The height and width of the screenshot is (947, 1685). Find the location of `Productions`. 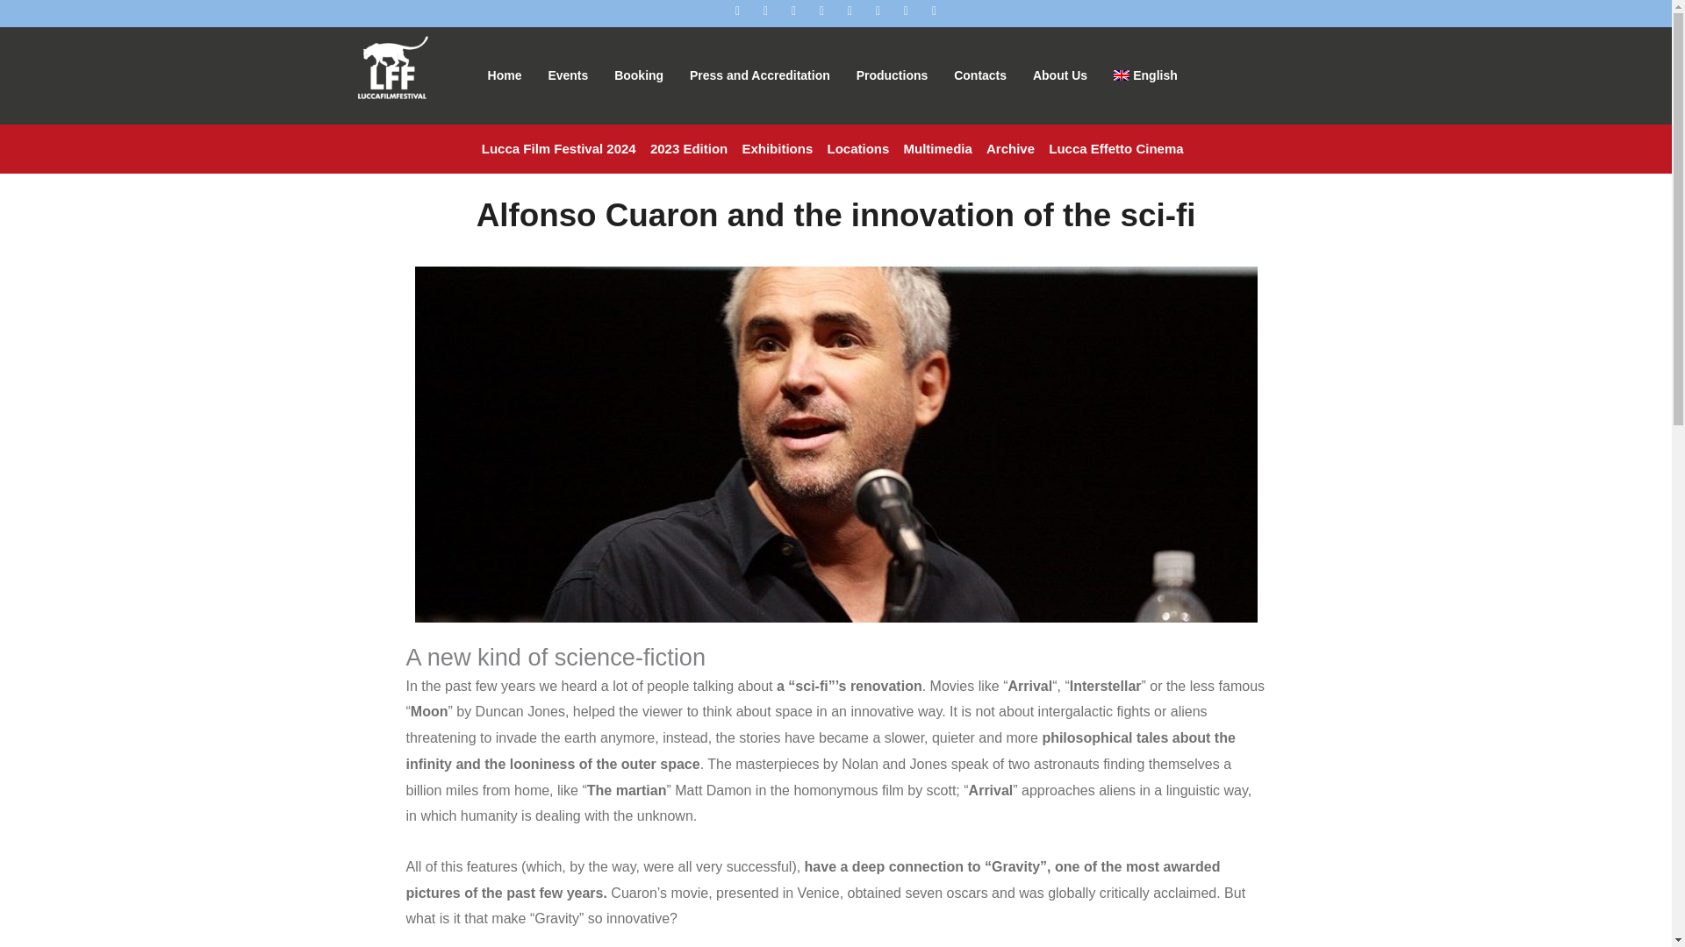

Productions is located at coordinates (893, 75).